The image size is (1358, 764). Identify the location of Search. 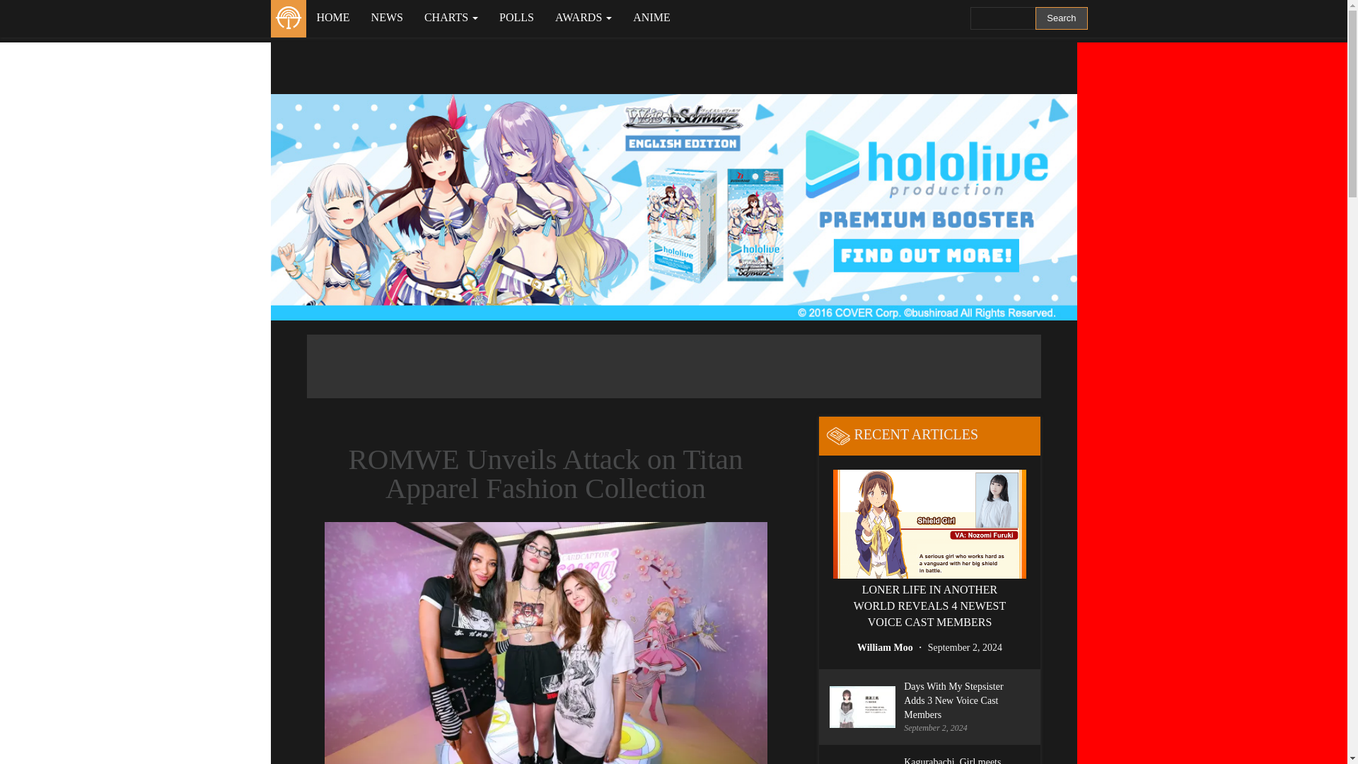
(1061, 18).